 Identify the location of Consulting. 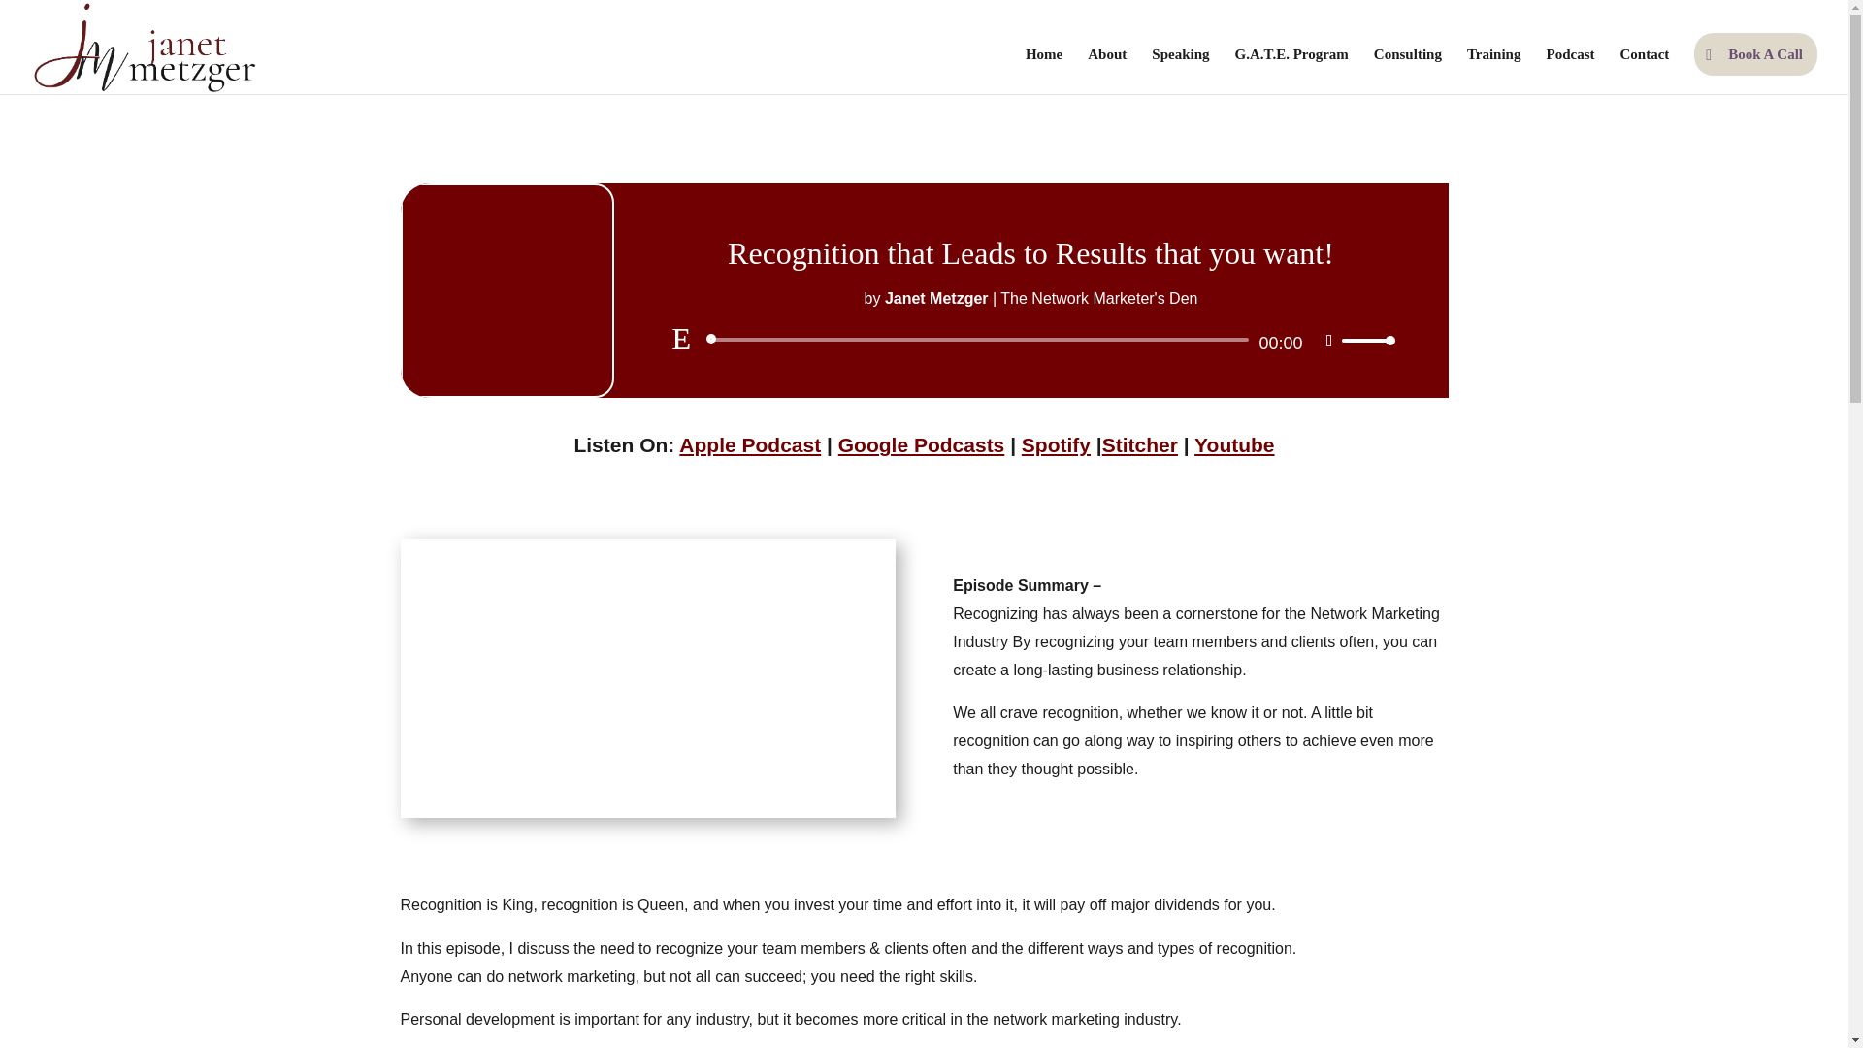
(1408, 70).